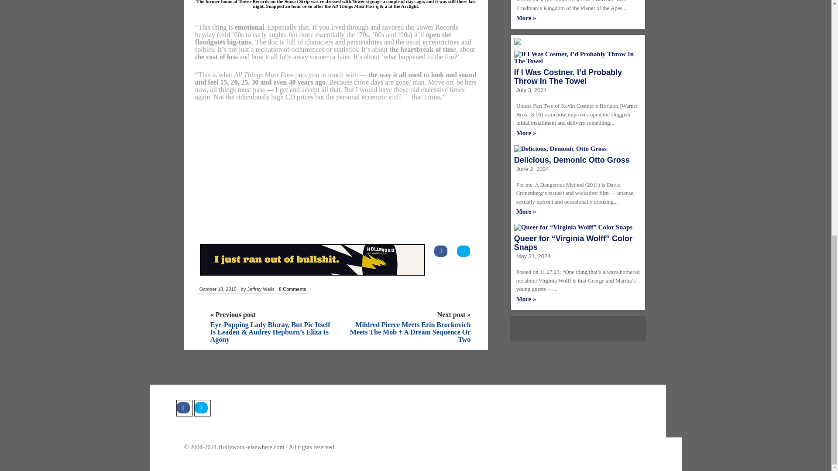 This screenshot has height=471, width=838. What do you see at coordinates (202, 408) in the screenshot?
I see `Twitter` at bounding box center [202, 408].